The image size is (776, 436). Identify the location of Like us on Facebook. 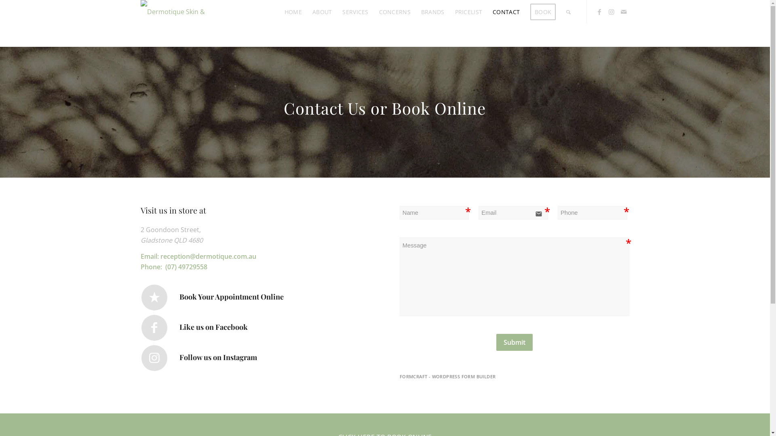
(154, 328).